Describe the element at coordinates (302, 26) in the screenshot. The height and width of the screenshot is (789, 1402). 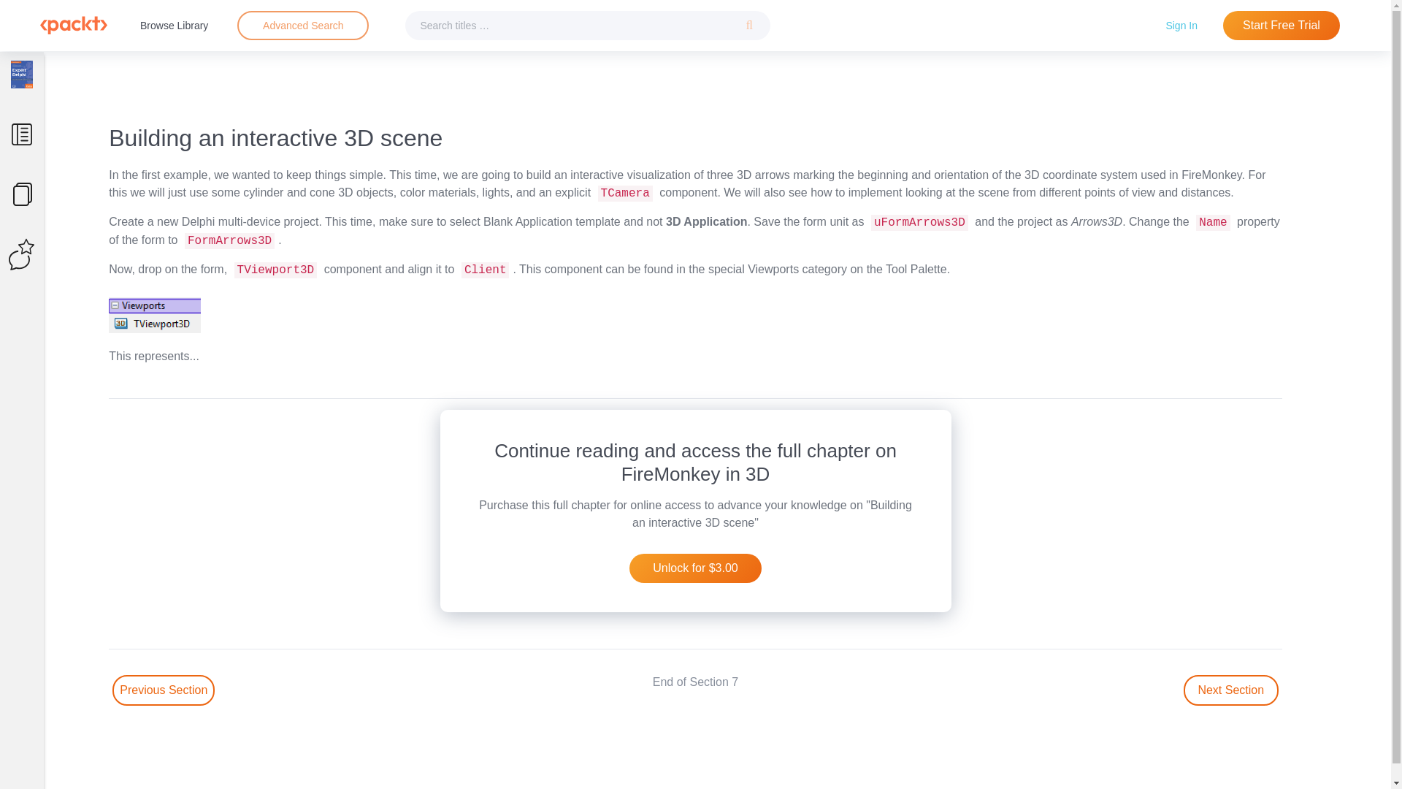
I see `Advanced search` at that location.